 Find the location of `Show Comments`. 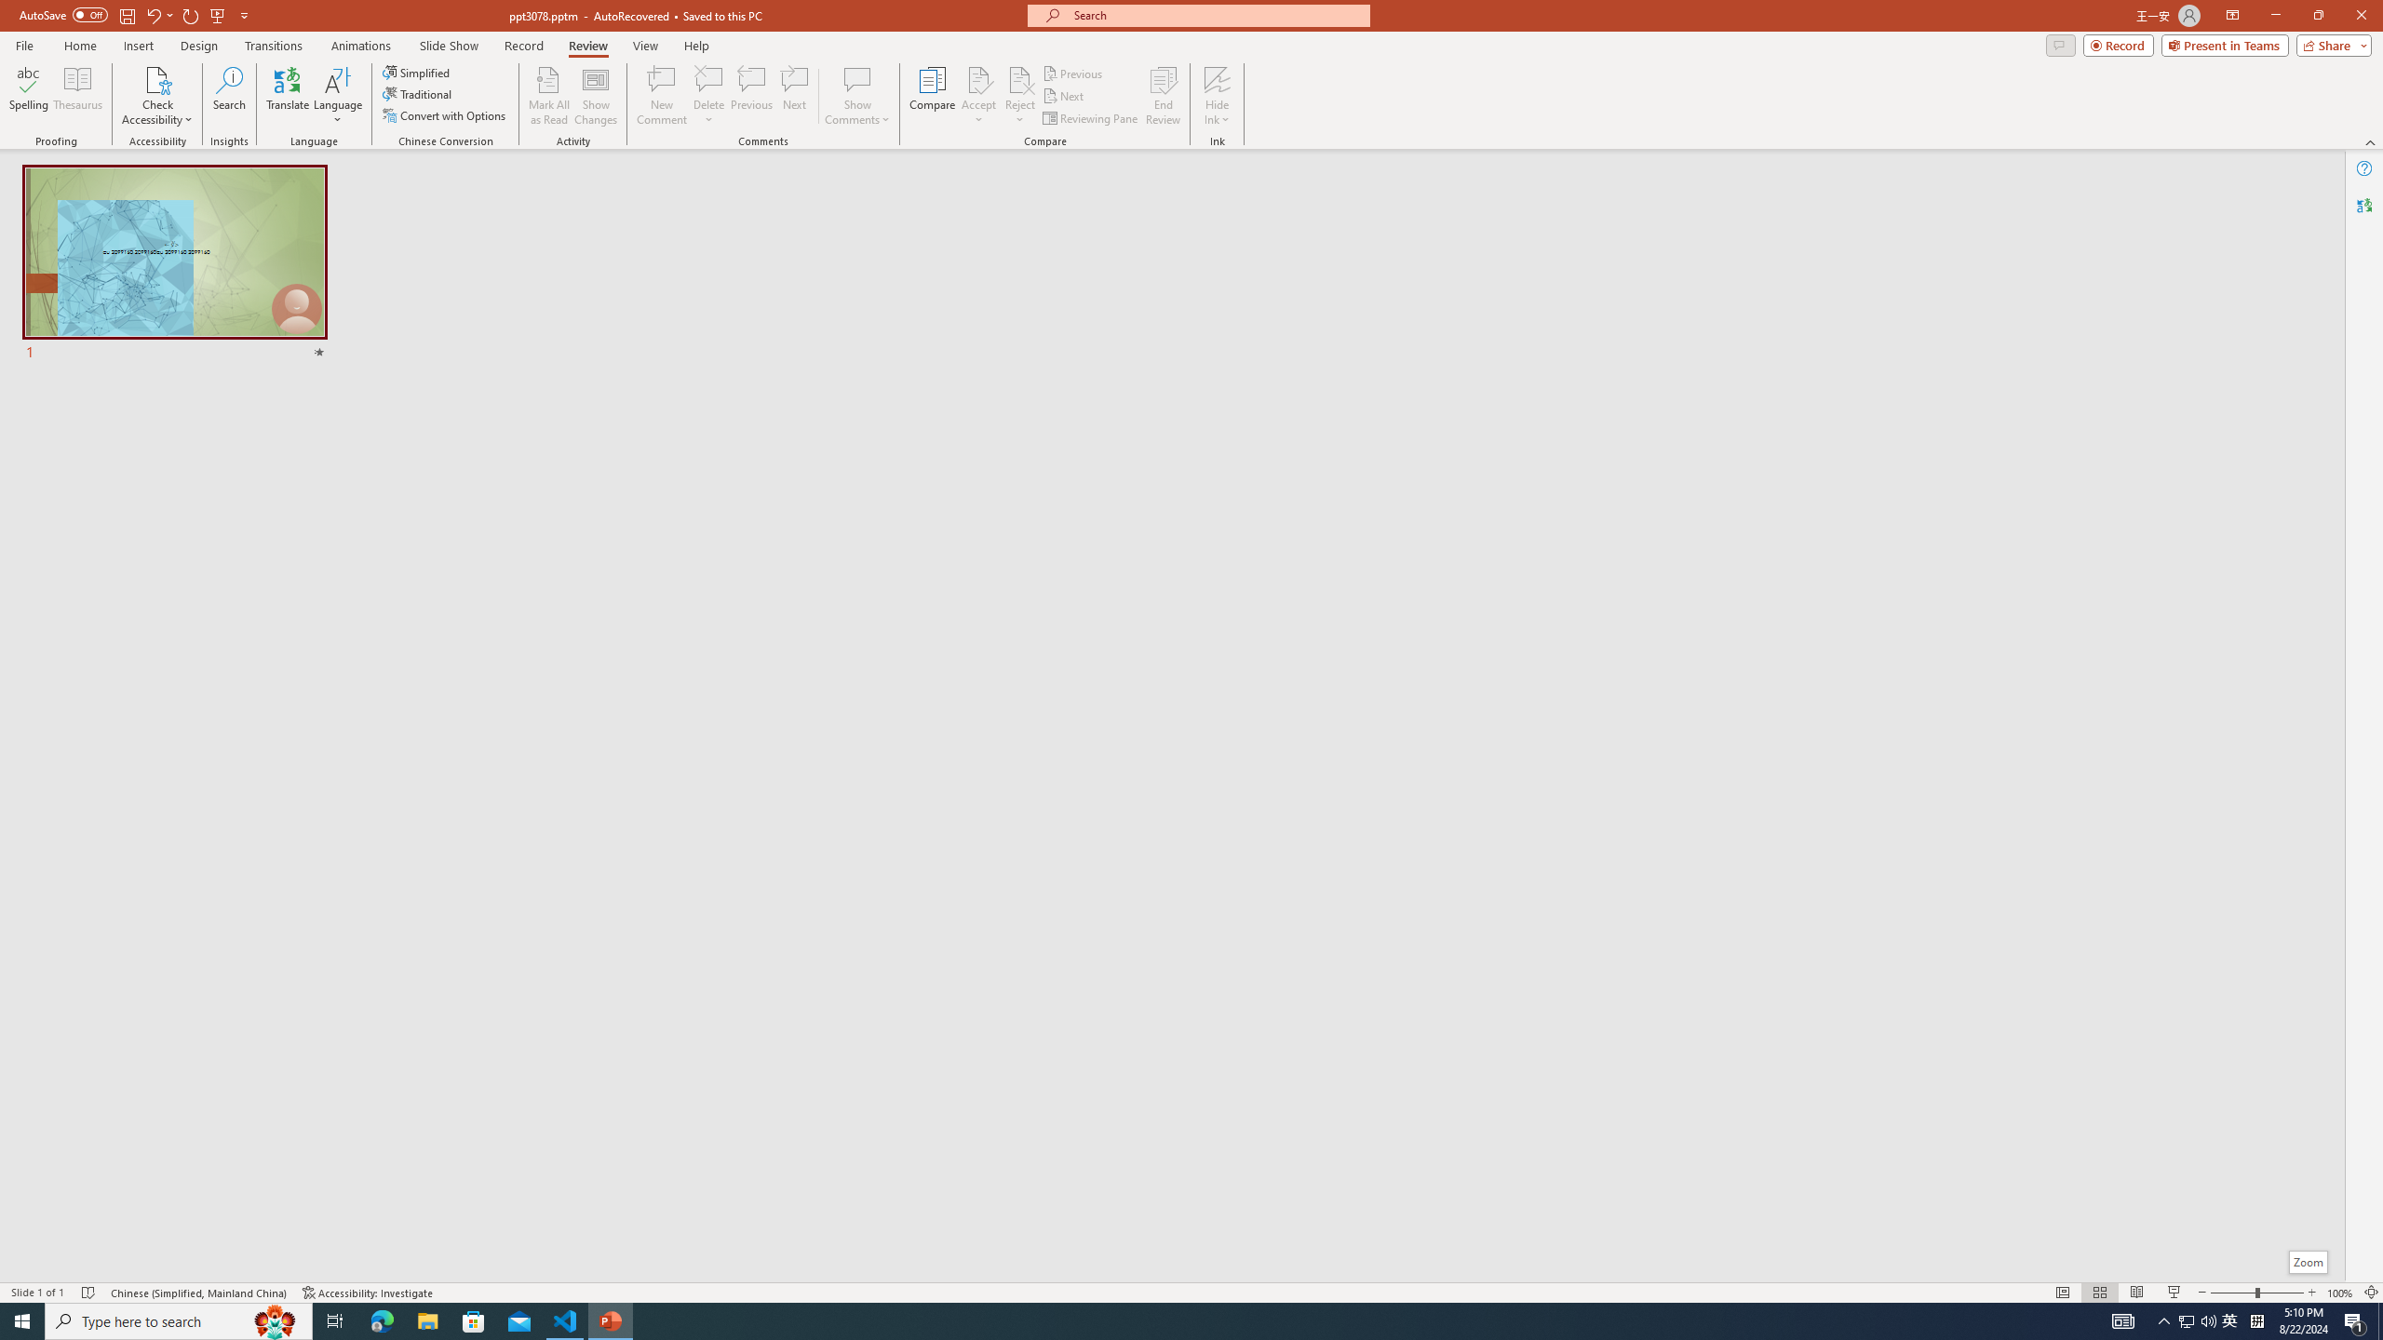

Show Comments is located at coordinates (858, 96).